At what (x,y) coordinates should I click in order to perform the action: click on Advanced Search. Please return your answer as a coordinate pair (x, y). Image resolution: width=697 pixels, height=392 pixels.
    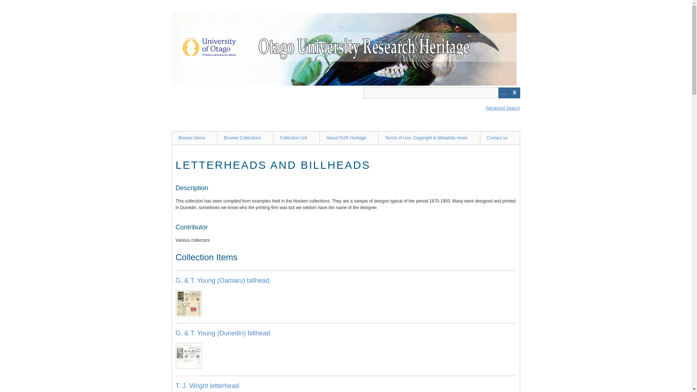
    Looking at the image, I should click on (503, 108).